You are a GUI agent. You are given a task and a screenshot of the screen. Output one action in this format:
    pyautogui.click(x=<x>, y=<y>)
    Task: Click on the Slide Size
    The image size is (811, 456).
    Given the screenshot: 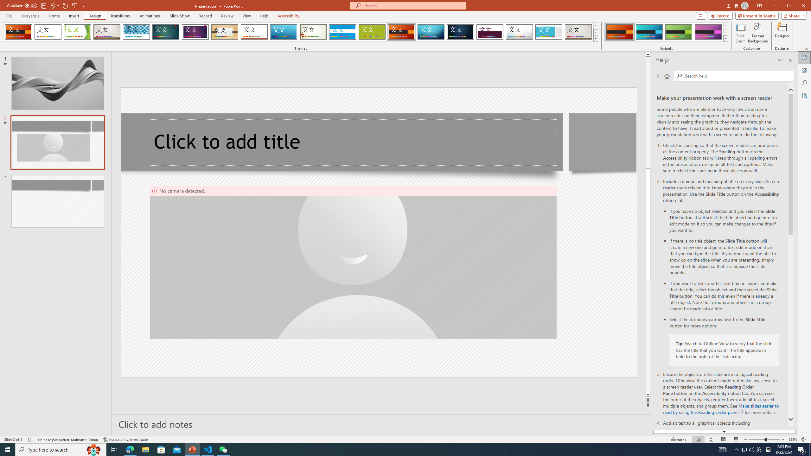 What is the action you would take?
    pyautogui.click(x=740, y=33)
    